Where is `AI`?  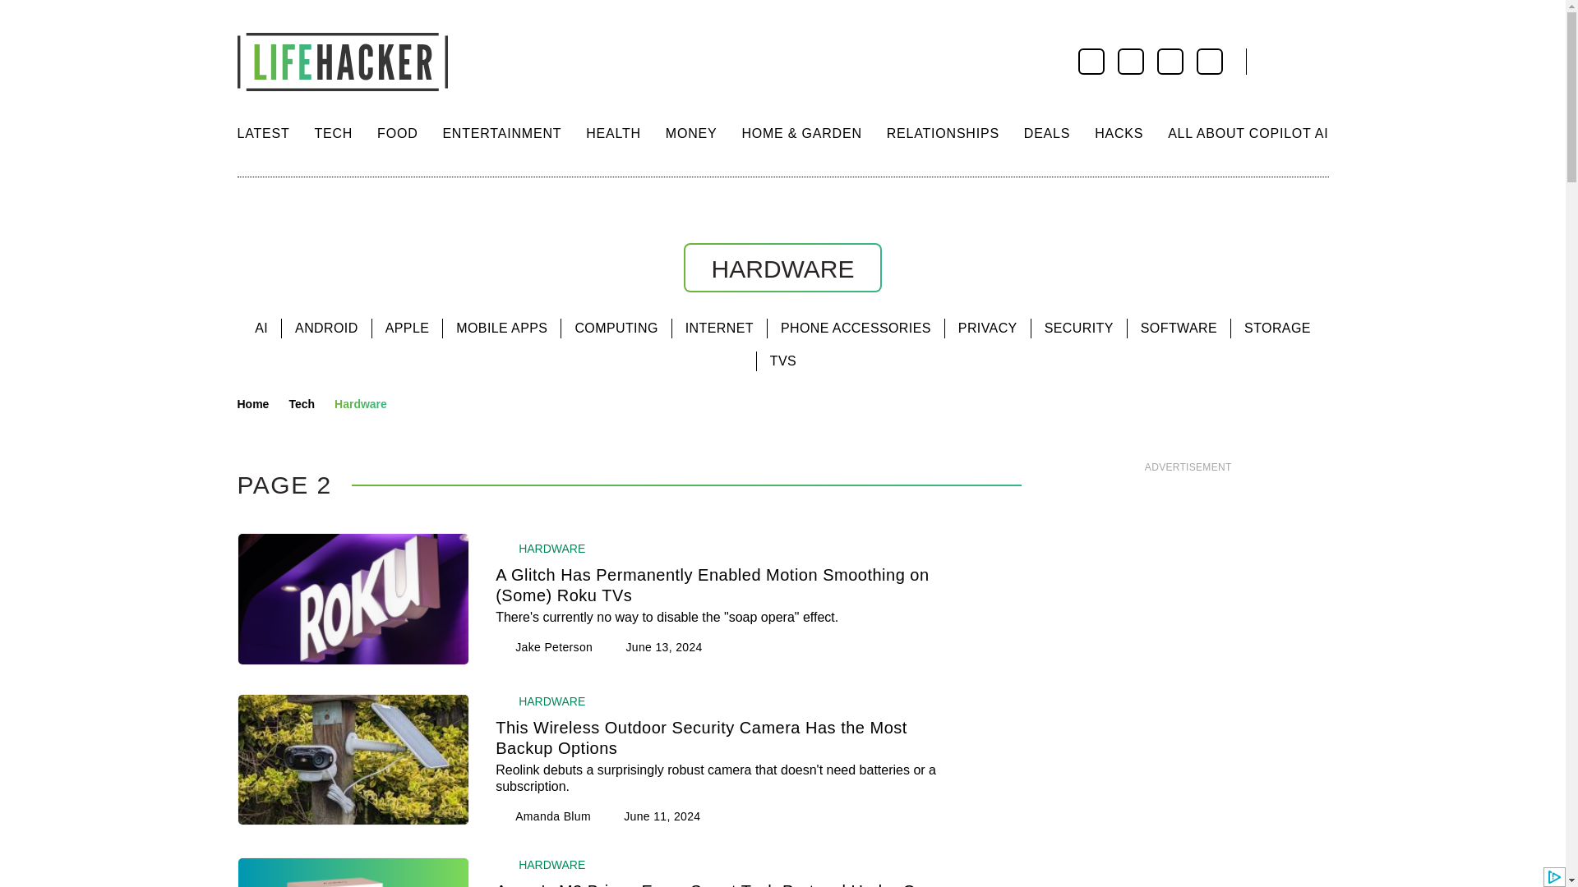 AI is located at coordinates (261, 328).